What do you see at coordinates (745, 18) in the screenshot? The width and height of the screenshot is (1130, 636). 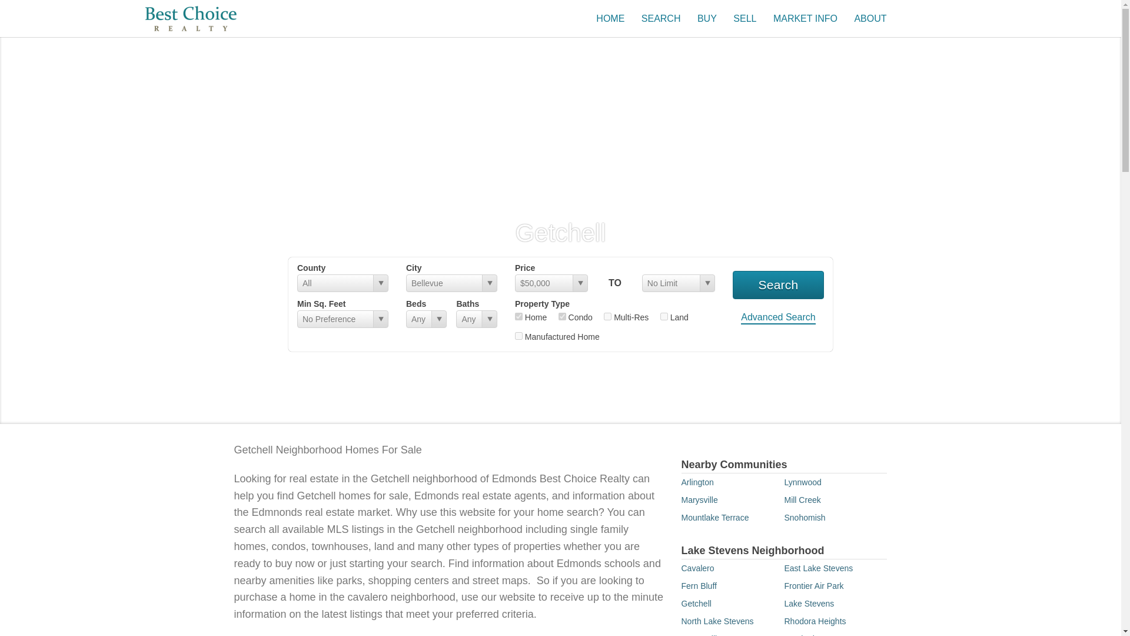 I see `SELL` at bounding box center [745, 18].